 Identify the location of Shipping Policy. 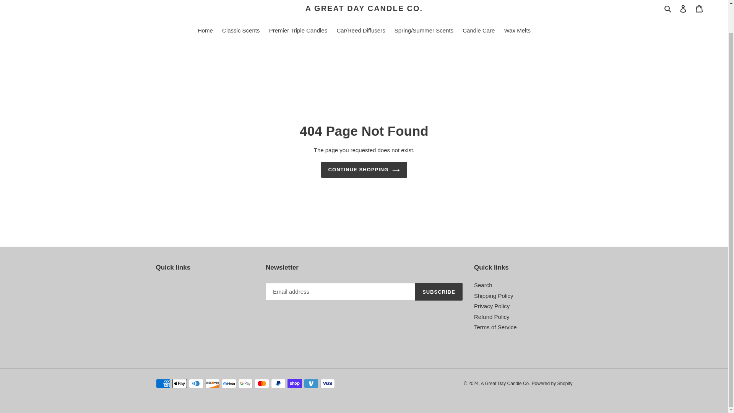
(494, 295).